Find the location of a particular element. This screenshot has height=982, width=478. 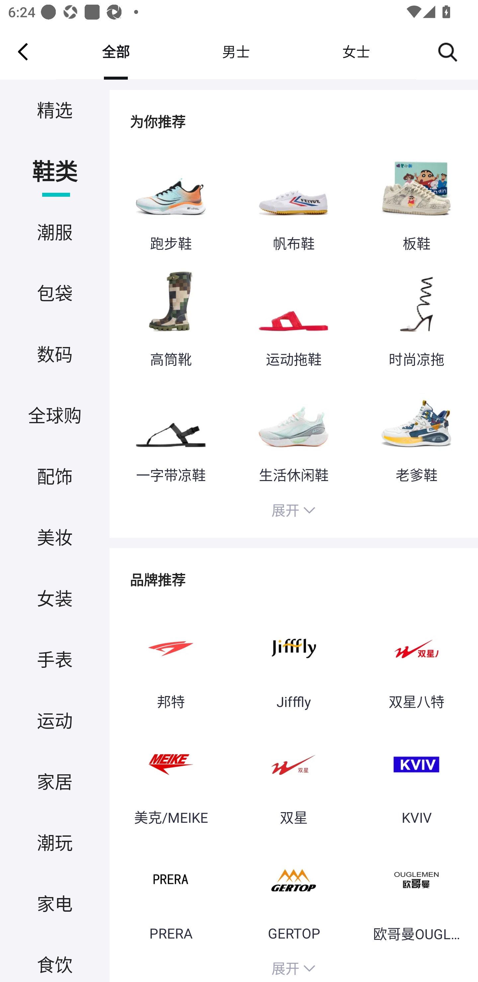

美克/MEIKE is located at coordinates (171, 778).